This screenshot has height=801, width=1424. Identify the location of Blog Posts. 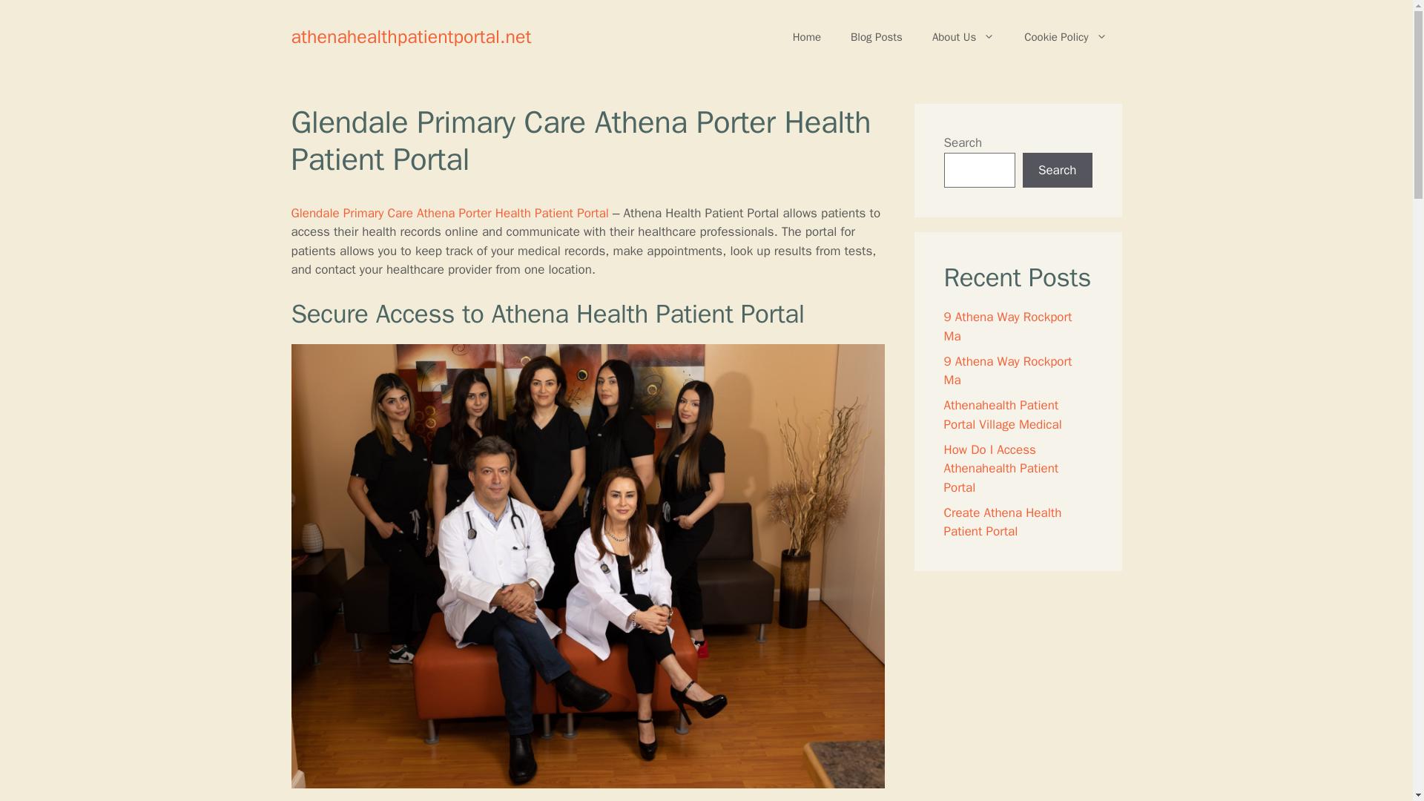
(877, 37).